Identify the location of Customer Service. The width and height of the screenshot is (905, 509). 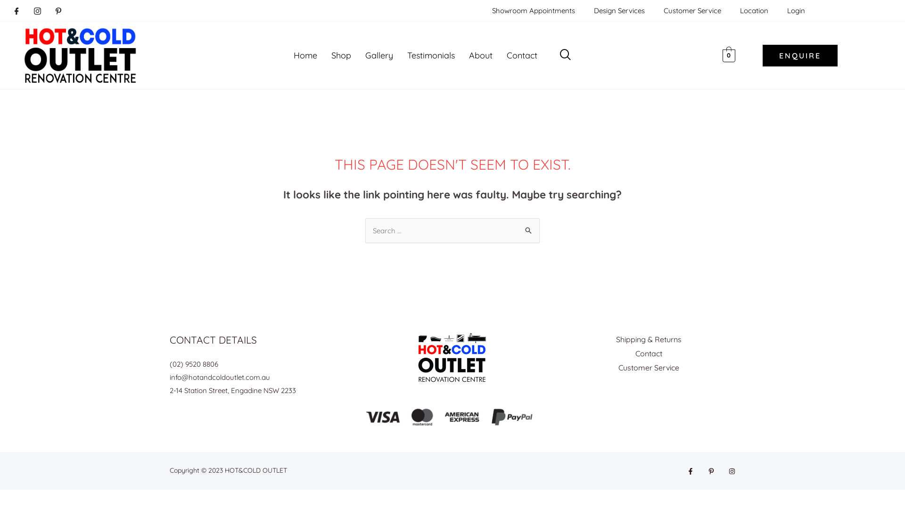
(649, 368).